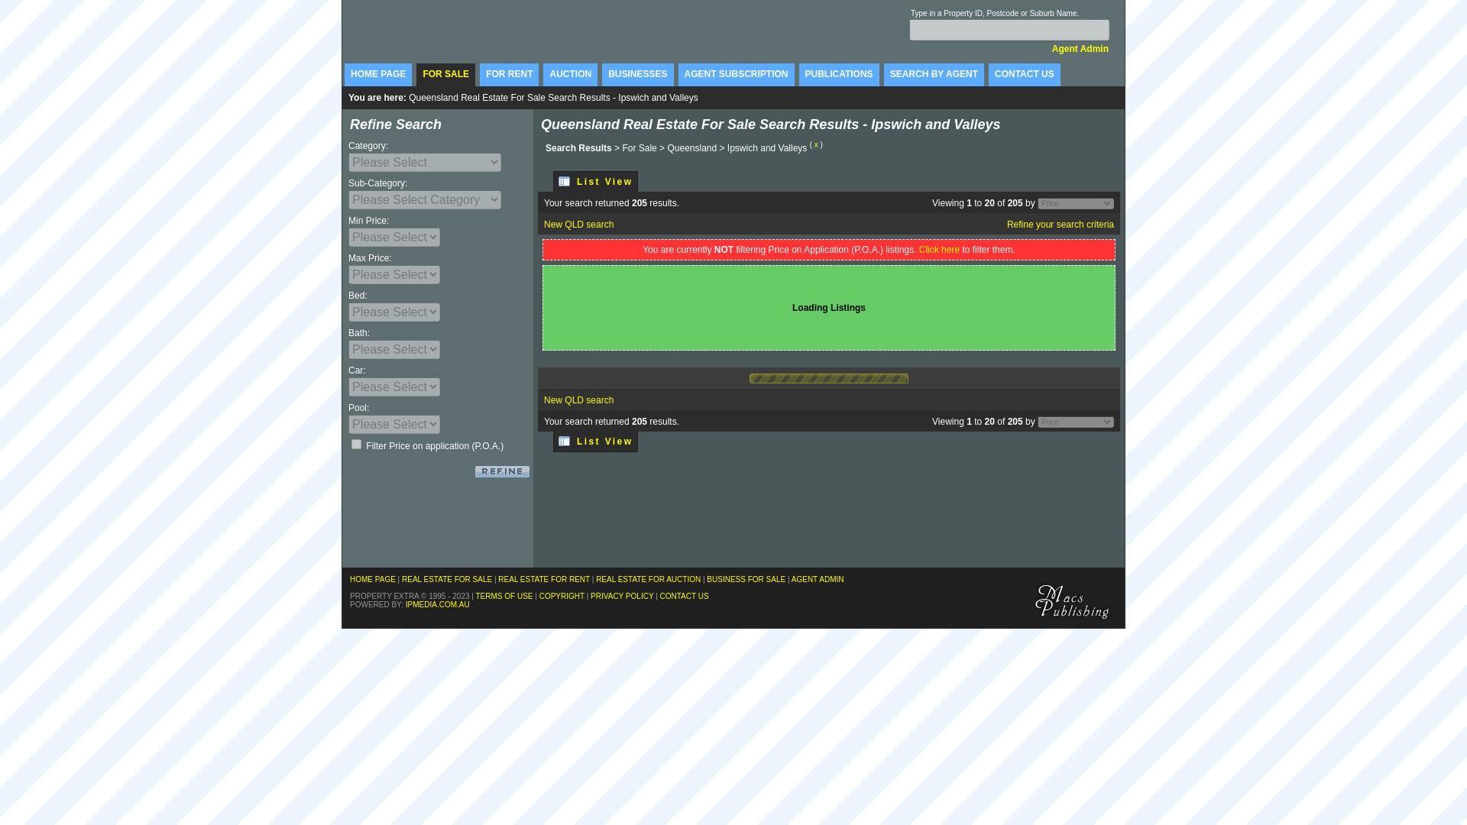 The width and height of the screenshot is (1467, 825). What do you see at coordinates (579, 400) in the screenshot?
I see `New QLD search` at bounding box center [579, 400].